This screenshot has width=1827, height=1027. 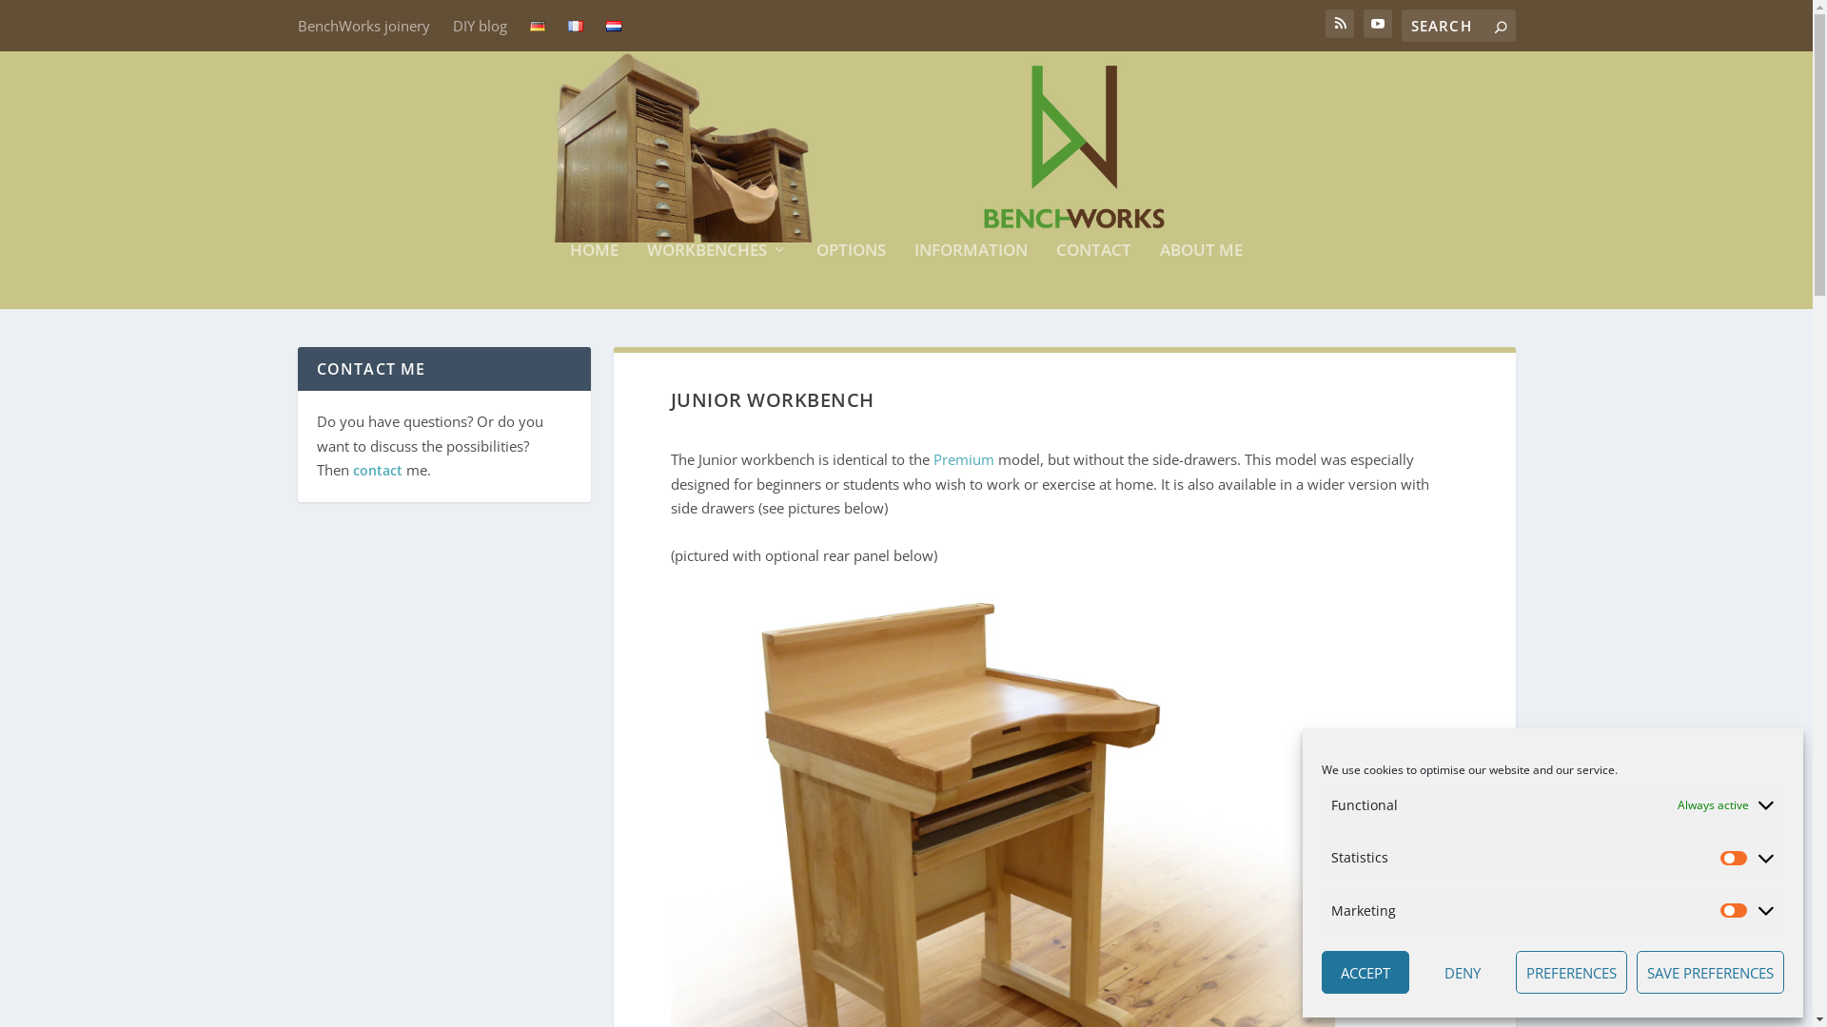 I want to click on BenchWorks joinery, so click(x=363, y=27).